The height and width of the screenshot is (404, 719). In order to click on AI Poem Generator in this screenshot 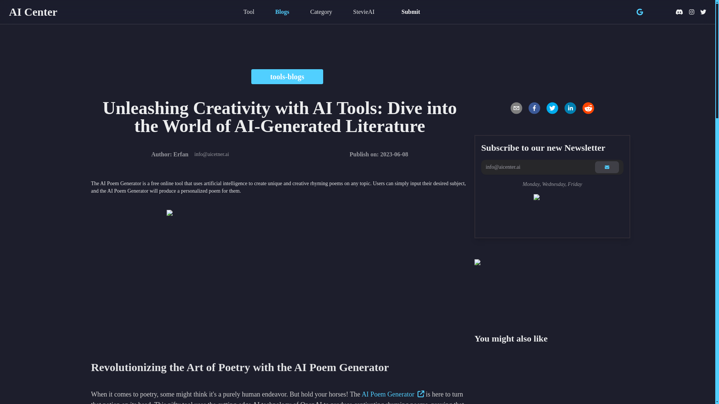, I will do `click(392, 394)`.